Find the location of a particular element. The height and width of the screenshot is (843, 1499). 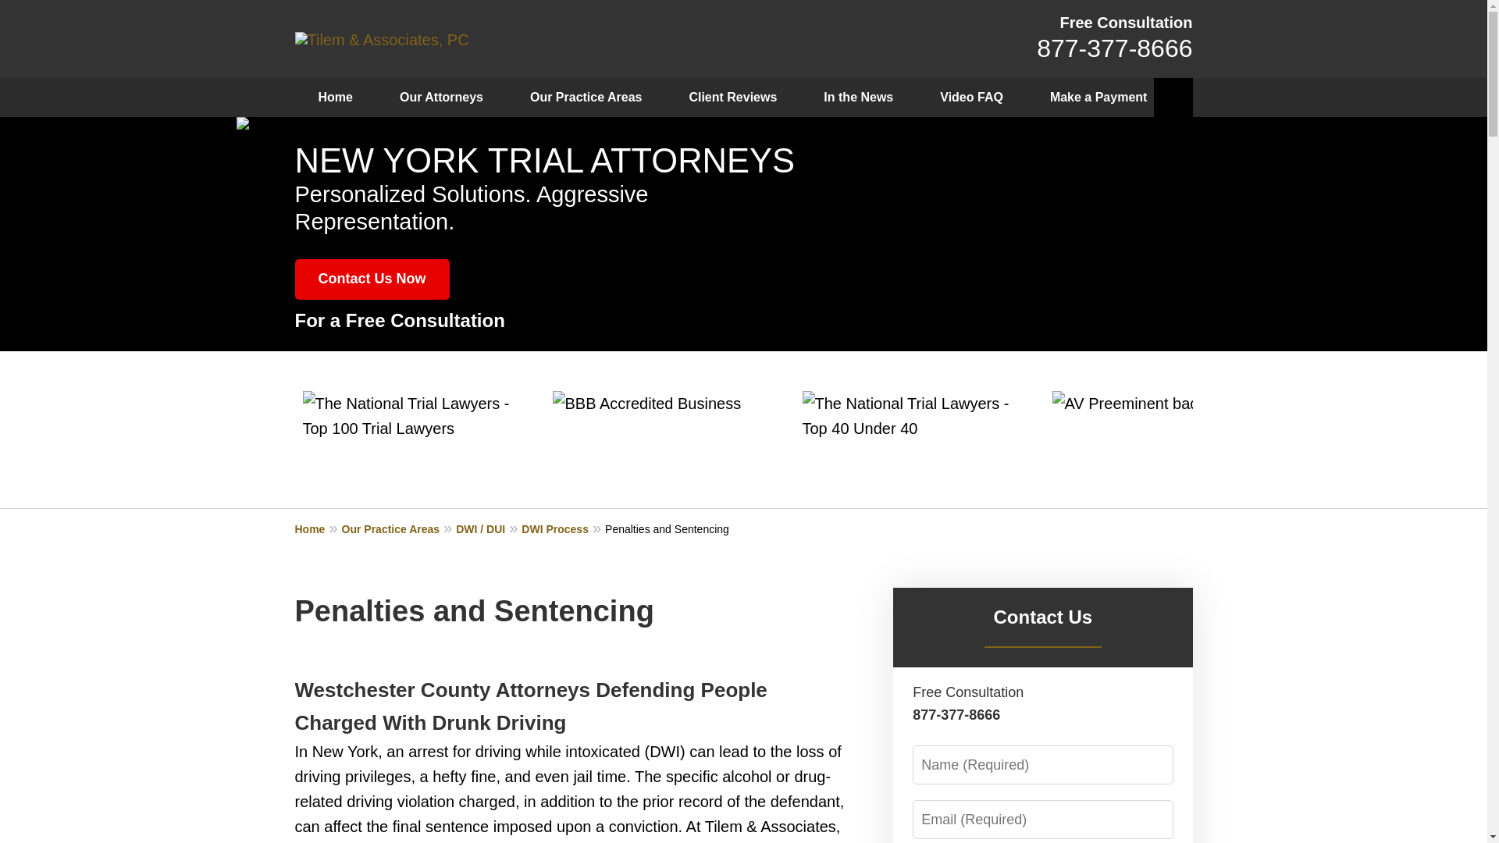

DWI Process is located at coordinates (564, 528).